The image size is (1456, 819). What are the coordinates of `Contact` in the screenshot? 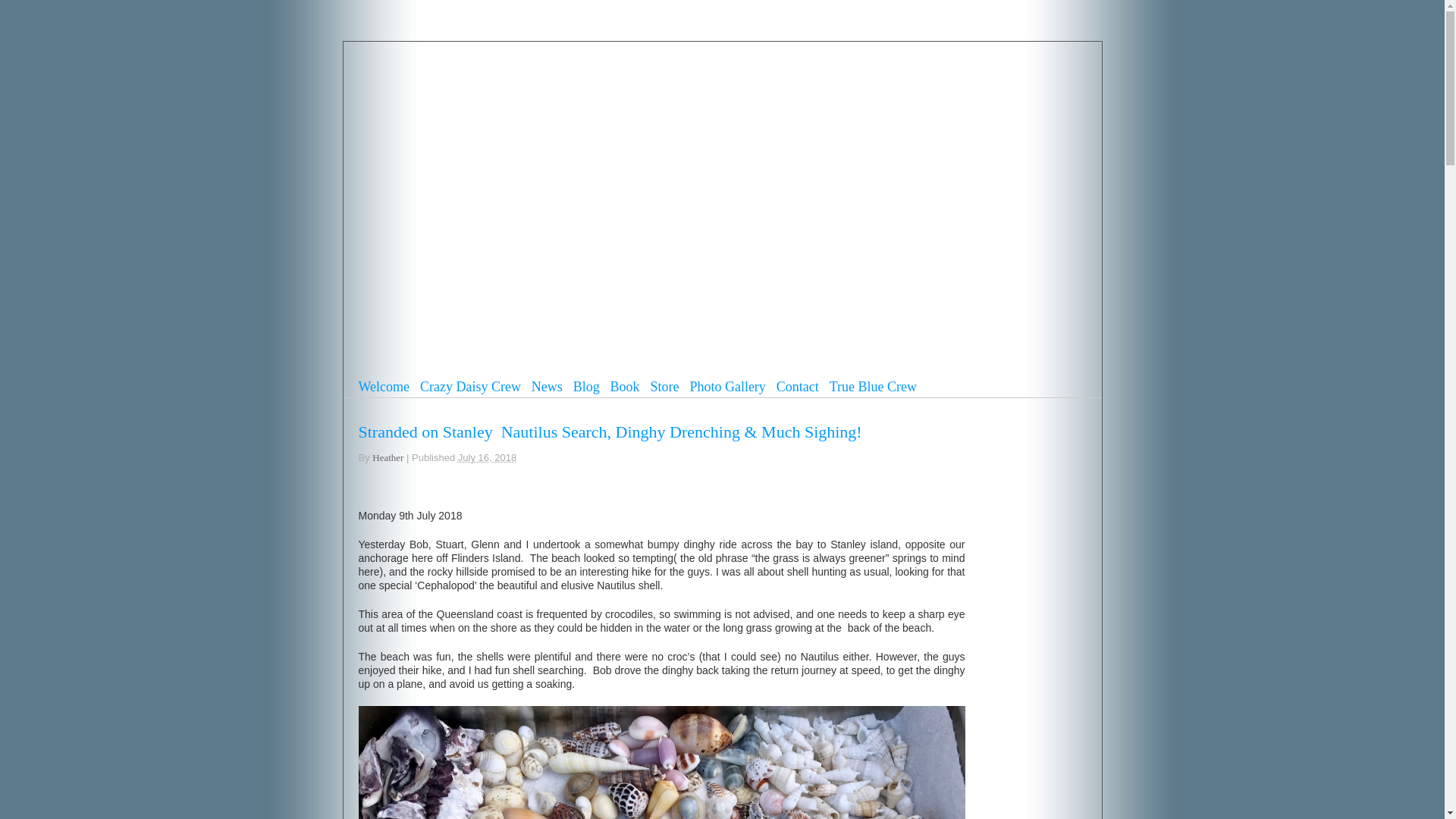 It's located at (797, 388).